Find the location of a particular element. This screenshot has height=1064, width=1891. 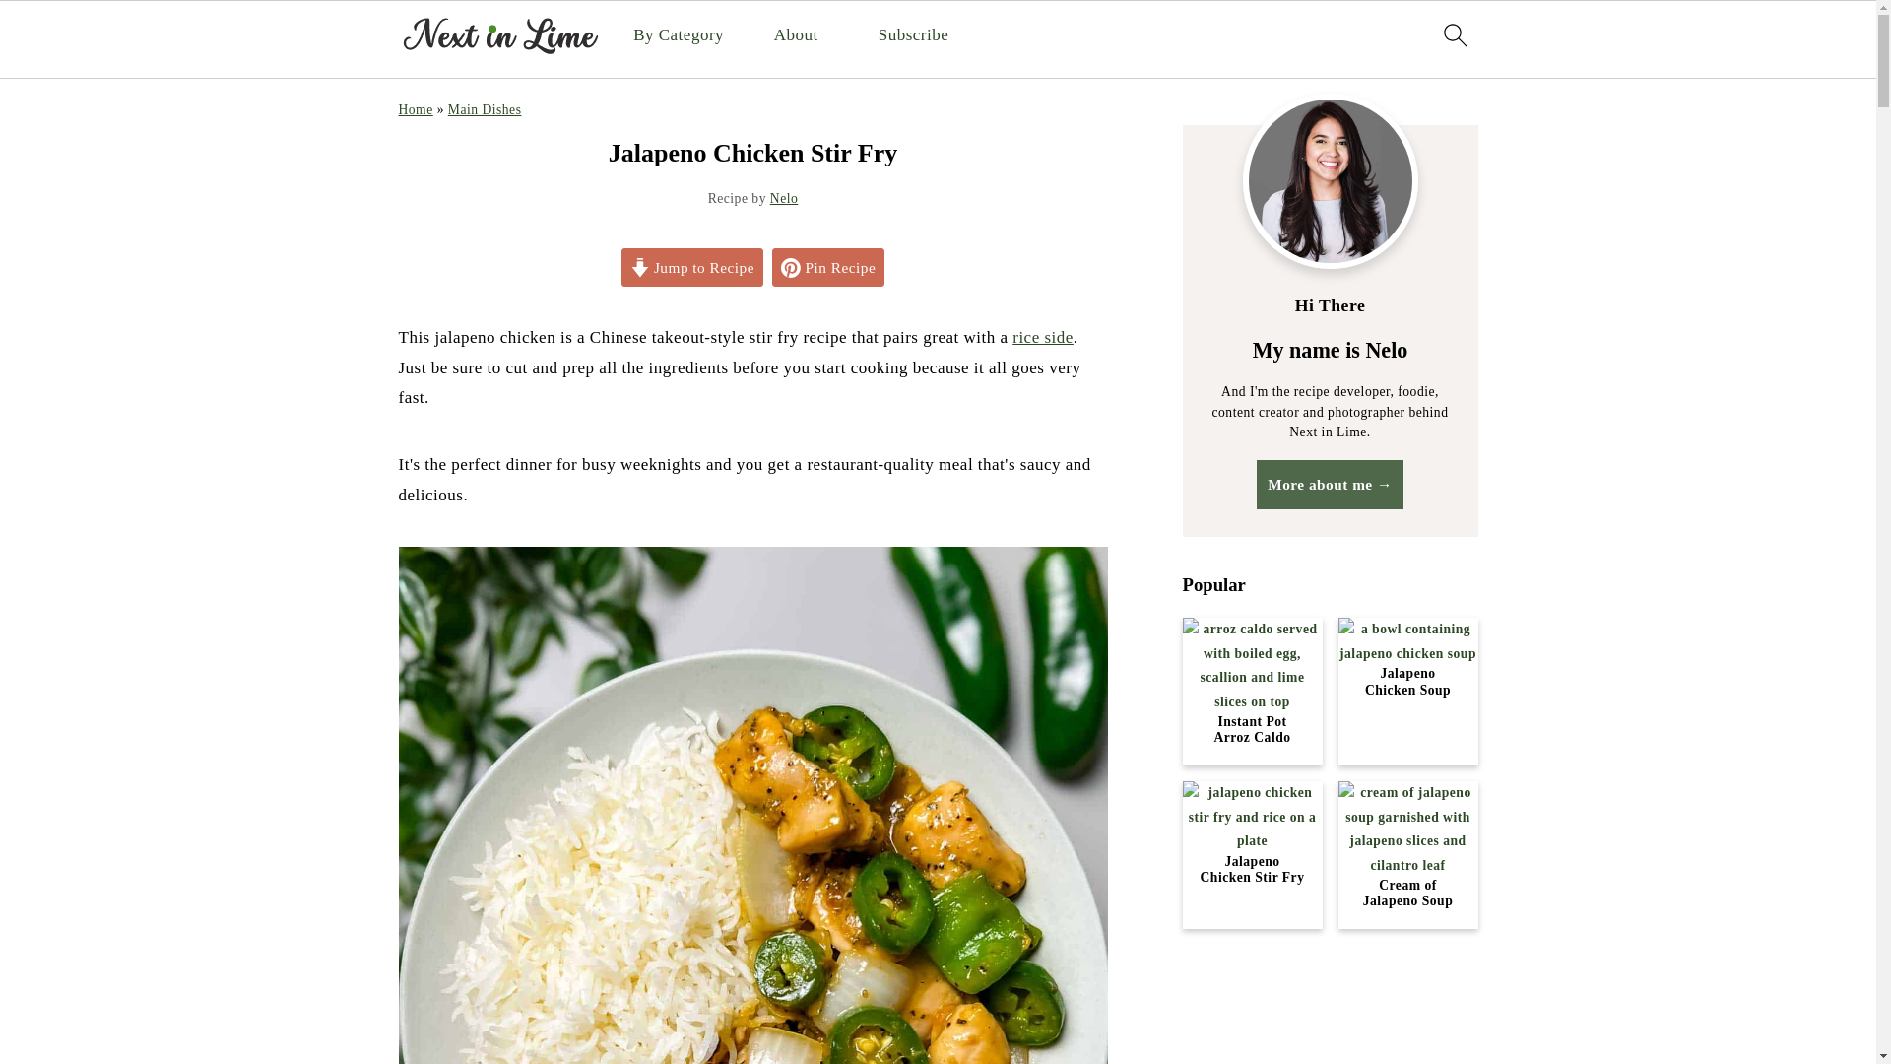

By Category is located at coordinates (679, 35).